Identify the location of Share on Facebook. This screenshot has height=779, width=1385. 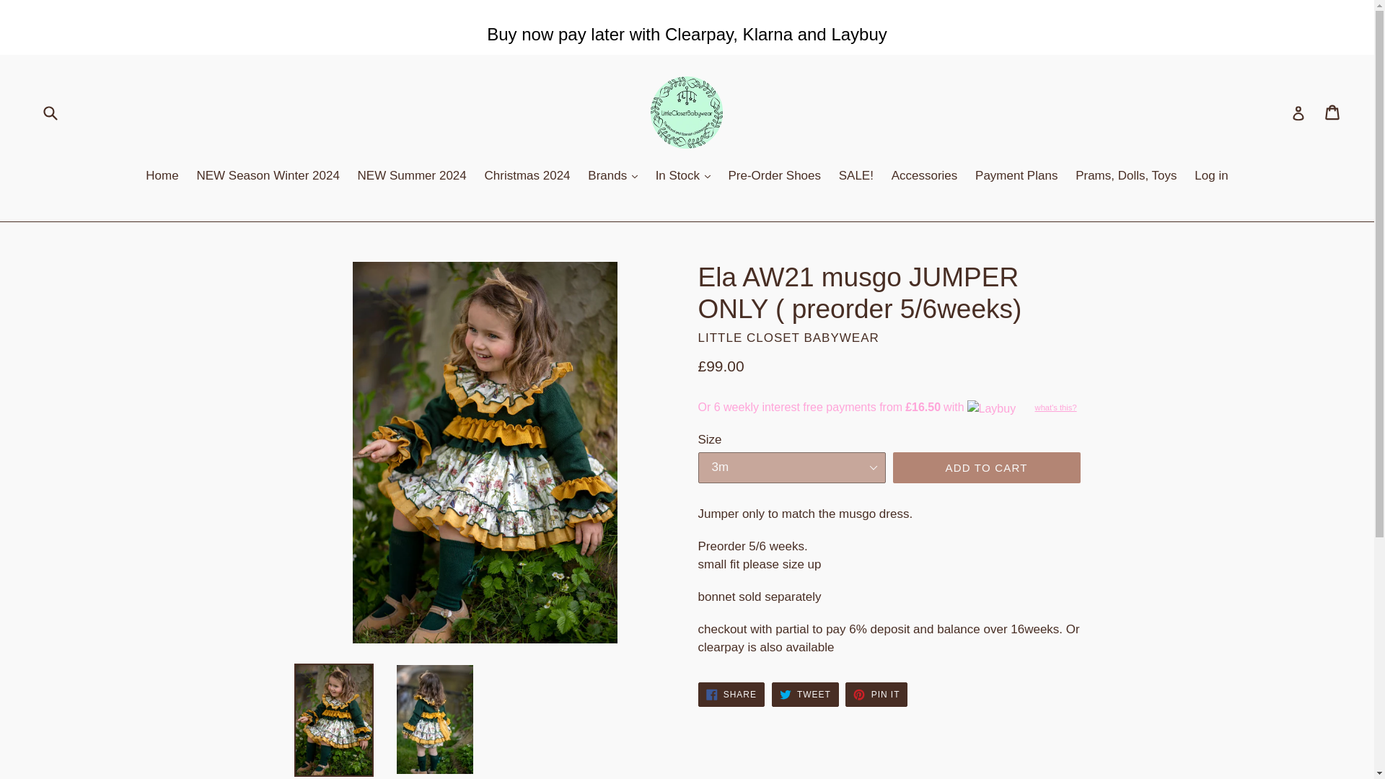
(731, 694).